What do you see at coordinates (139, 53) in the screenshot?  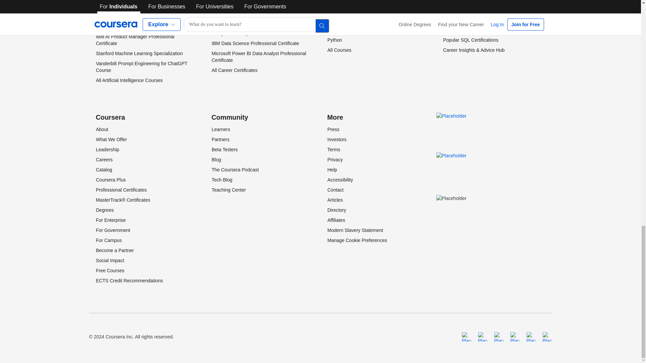 I see `Stanford Machine Learning Specialization` at bounding box center [139, 53].